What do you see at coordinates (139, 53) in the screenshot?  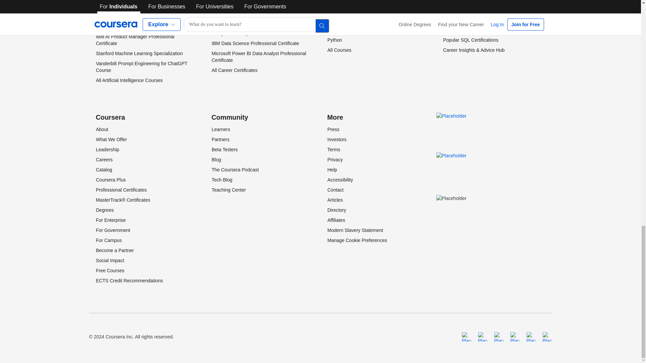 I see `Stanford Machine Learning Specialization` at bounding box center [139, 53].